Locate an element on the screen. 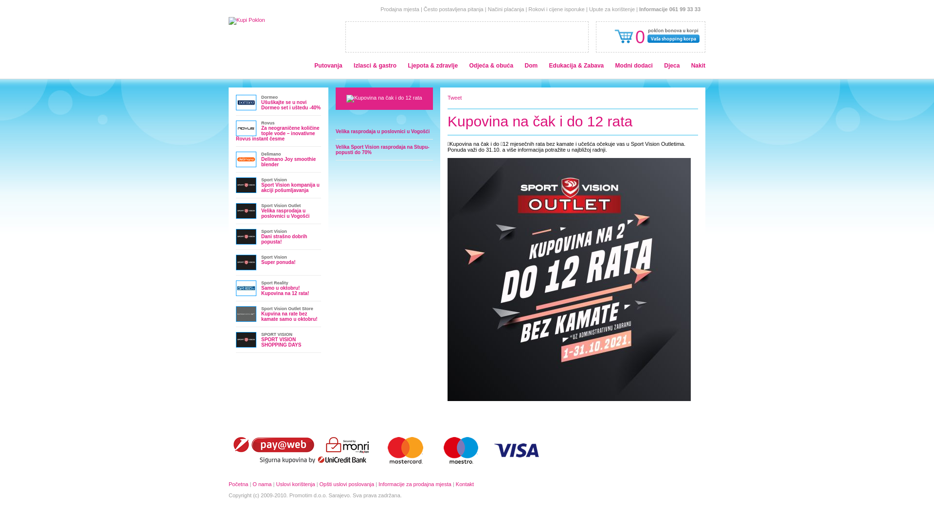 This screenshot has width=934, height=525. Dom is located at coordinates (531, 66).